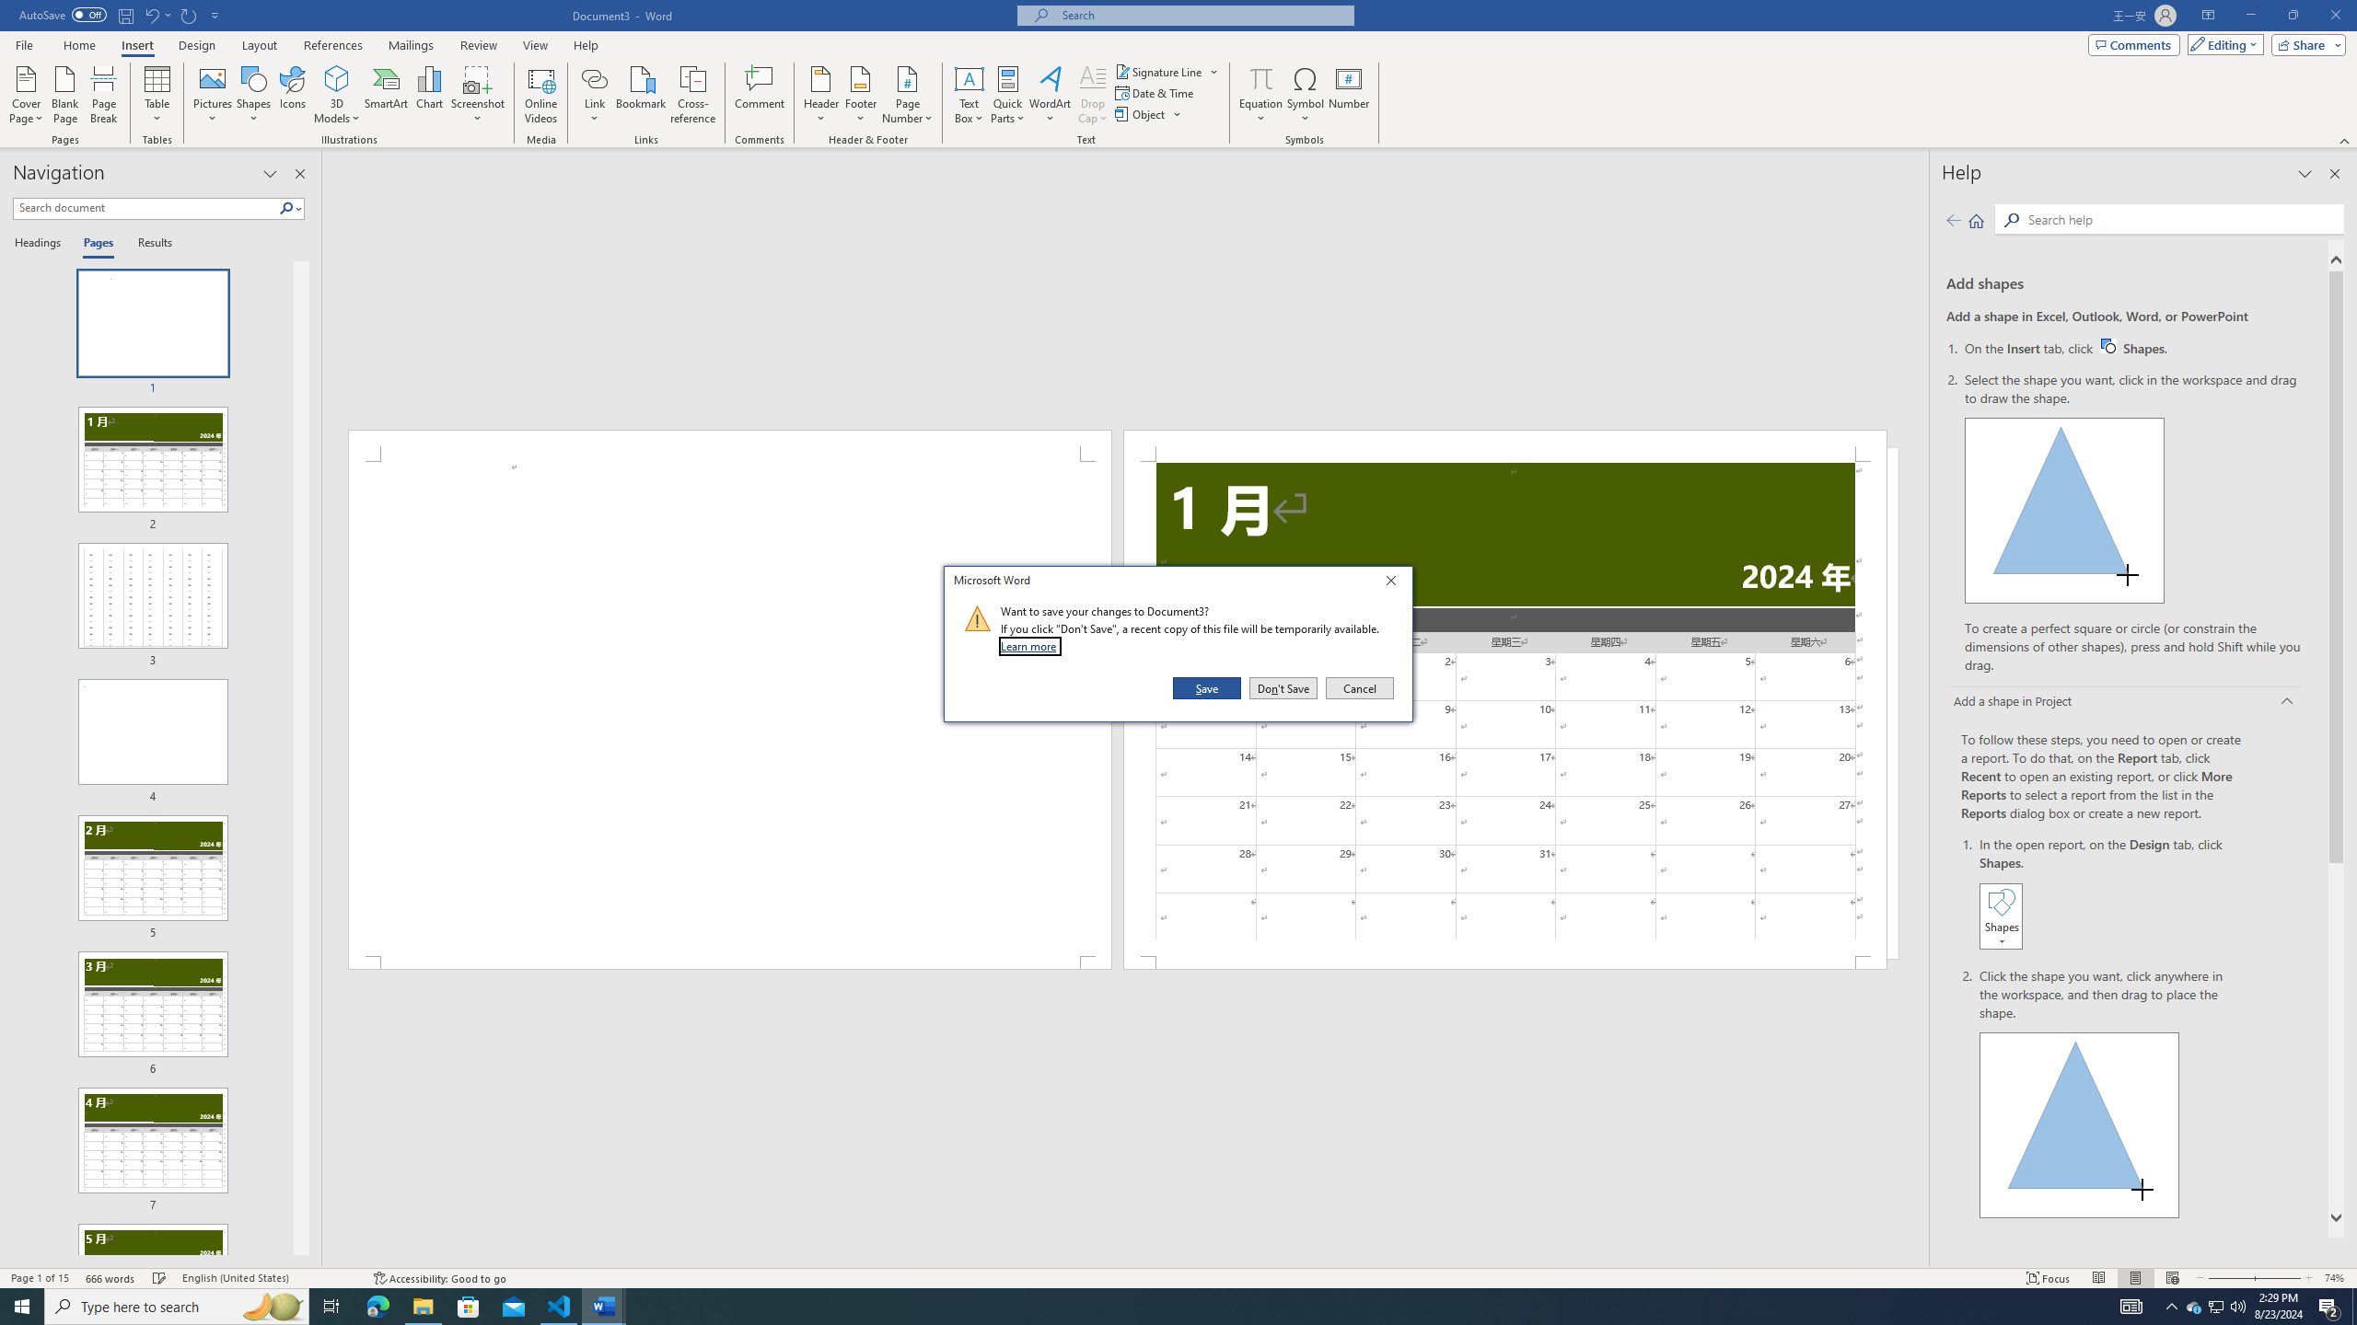  What do you see at coordinates (2354, 1307) in the screenshot?
I see `Show desktop` at bounding box center [2354, 1307].